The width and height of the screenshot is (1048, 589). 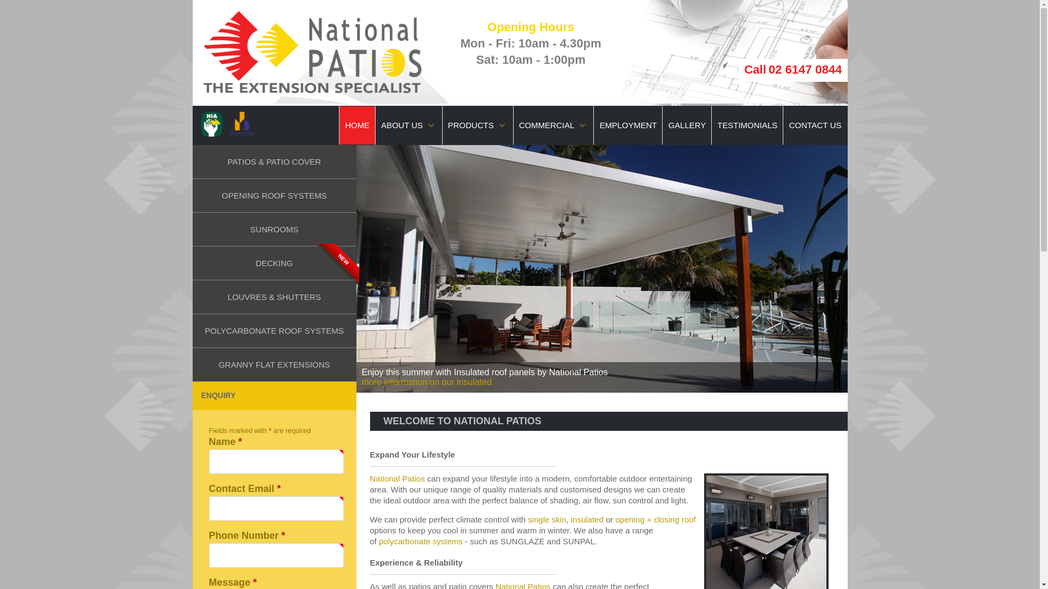 What do you see at coordinates (274, 297) in the screenshot?
I see `LOUVRES & SHUTTERS` at bounding box center [274, 297].